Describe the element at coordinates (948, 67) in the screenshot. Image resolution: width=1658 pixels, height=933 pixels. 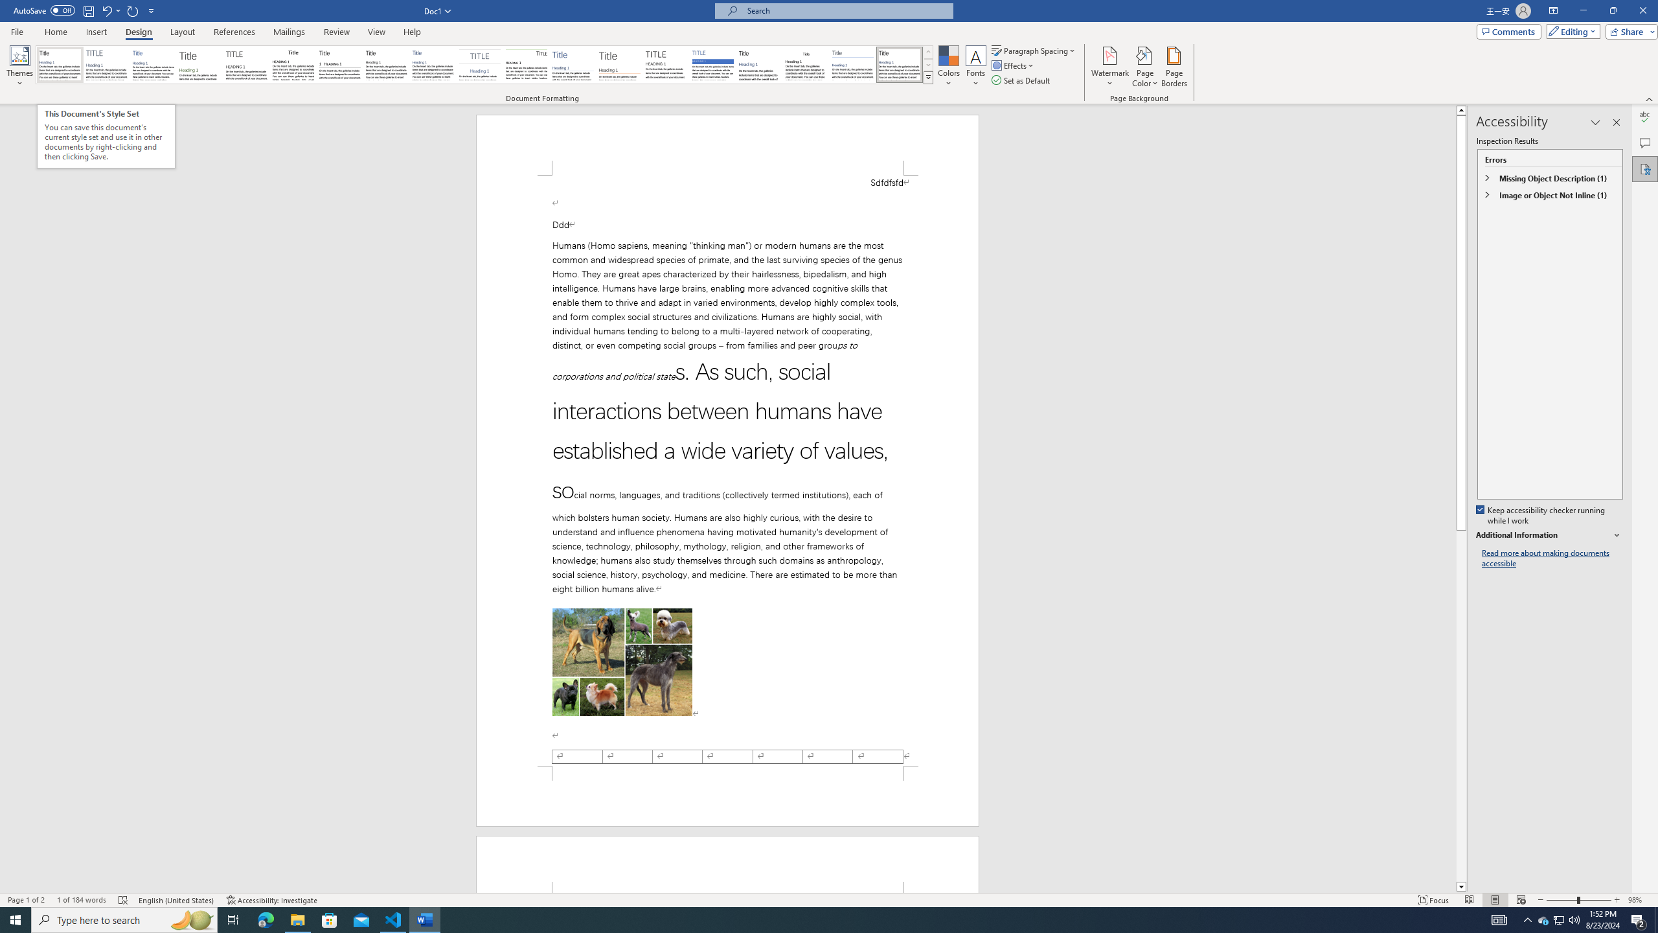
I see `Colors` at that location.